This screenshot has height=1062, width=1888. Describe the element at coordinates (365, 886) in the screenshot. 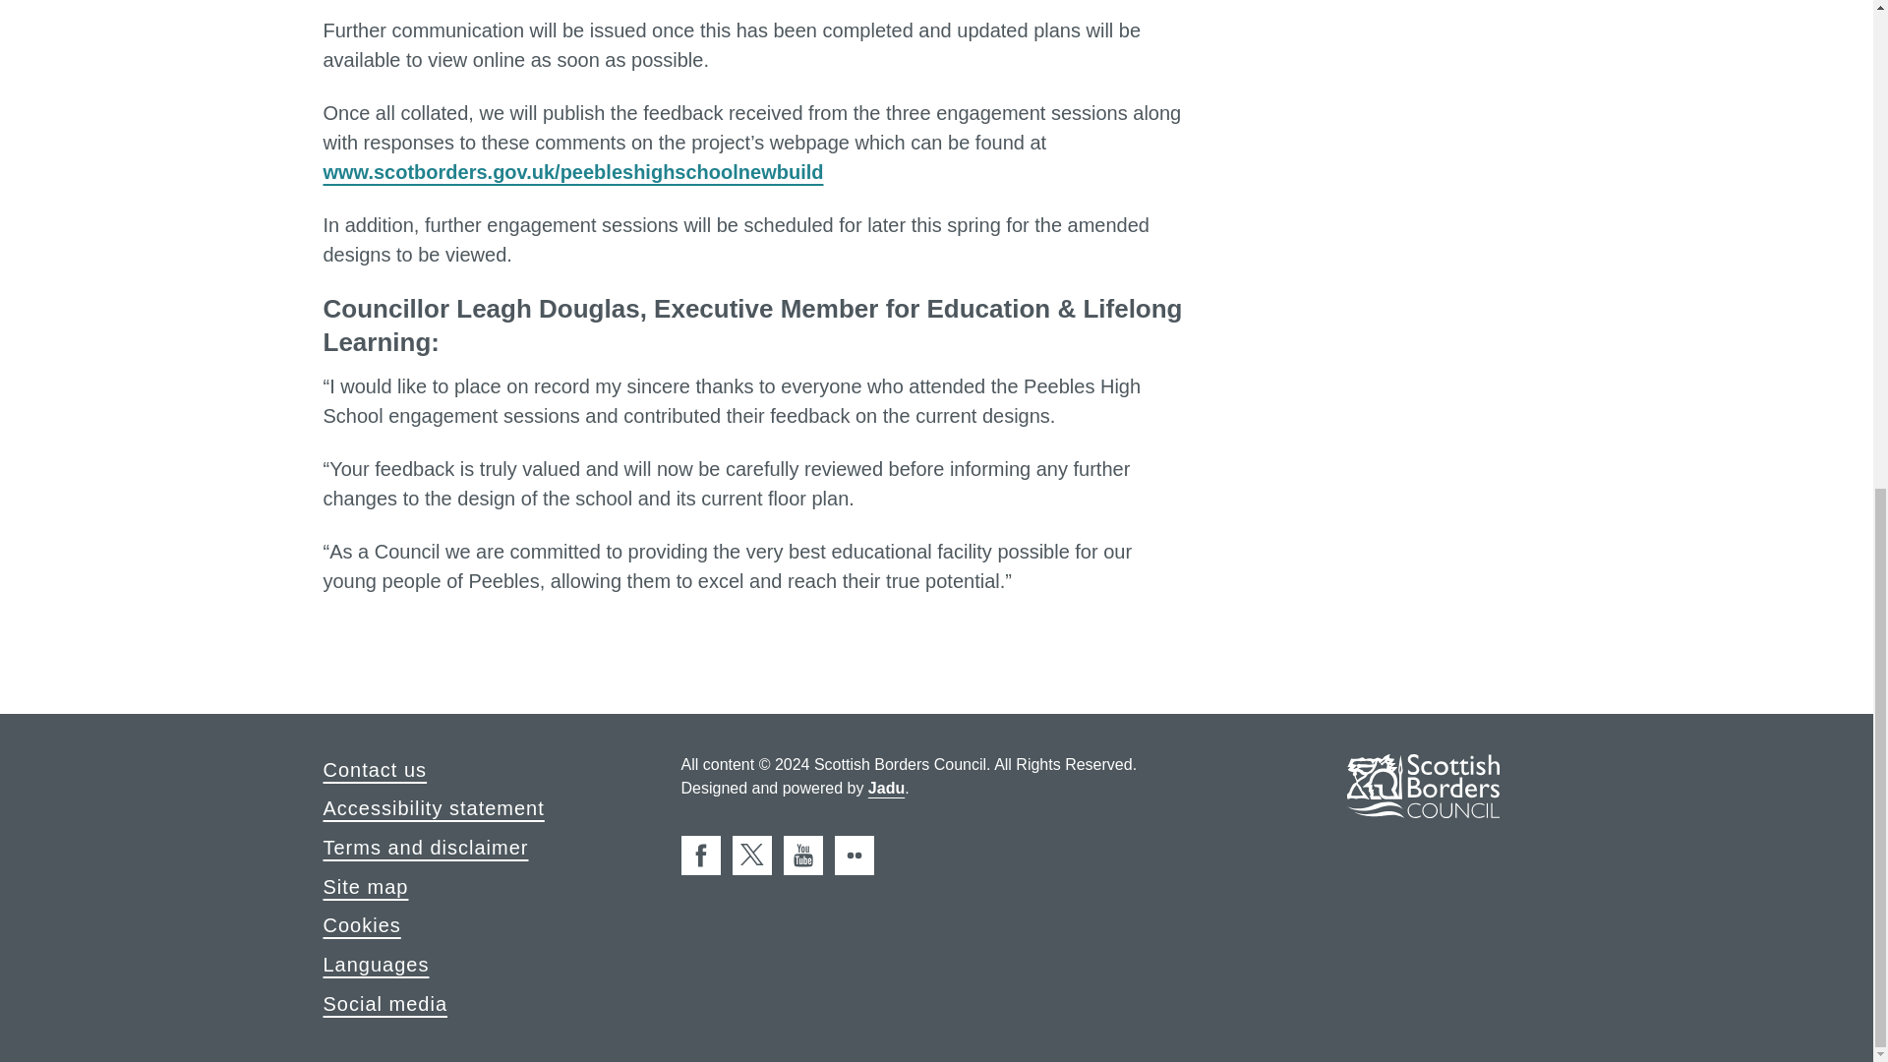

I see `Site map` at that location.